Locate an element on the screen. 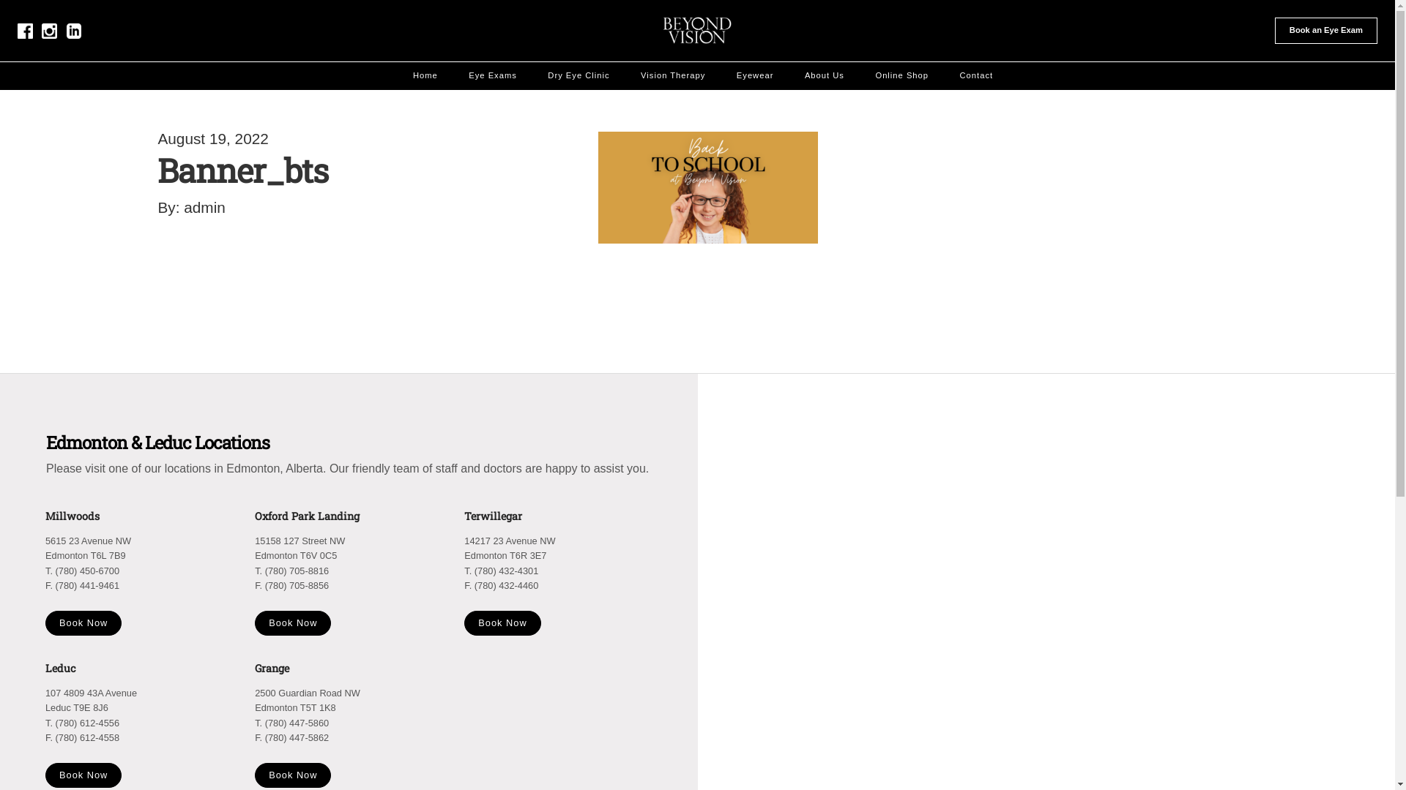 The image size is (1406, 790). Book Now is located at coordinates (293, 623).